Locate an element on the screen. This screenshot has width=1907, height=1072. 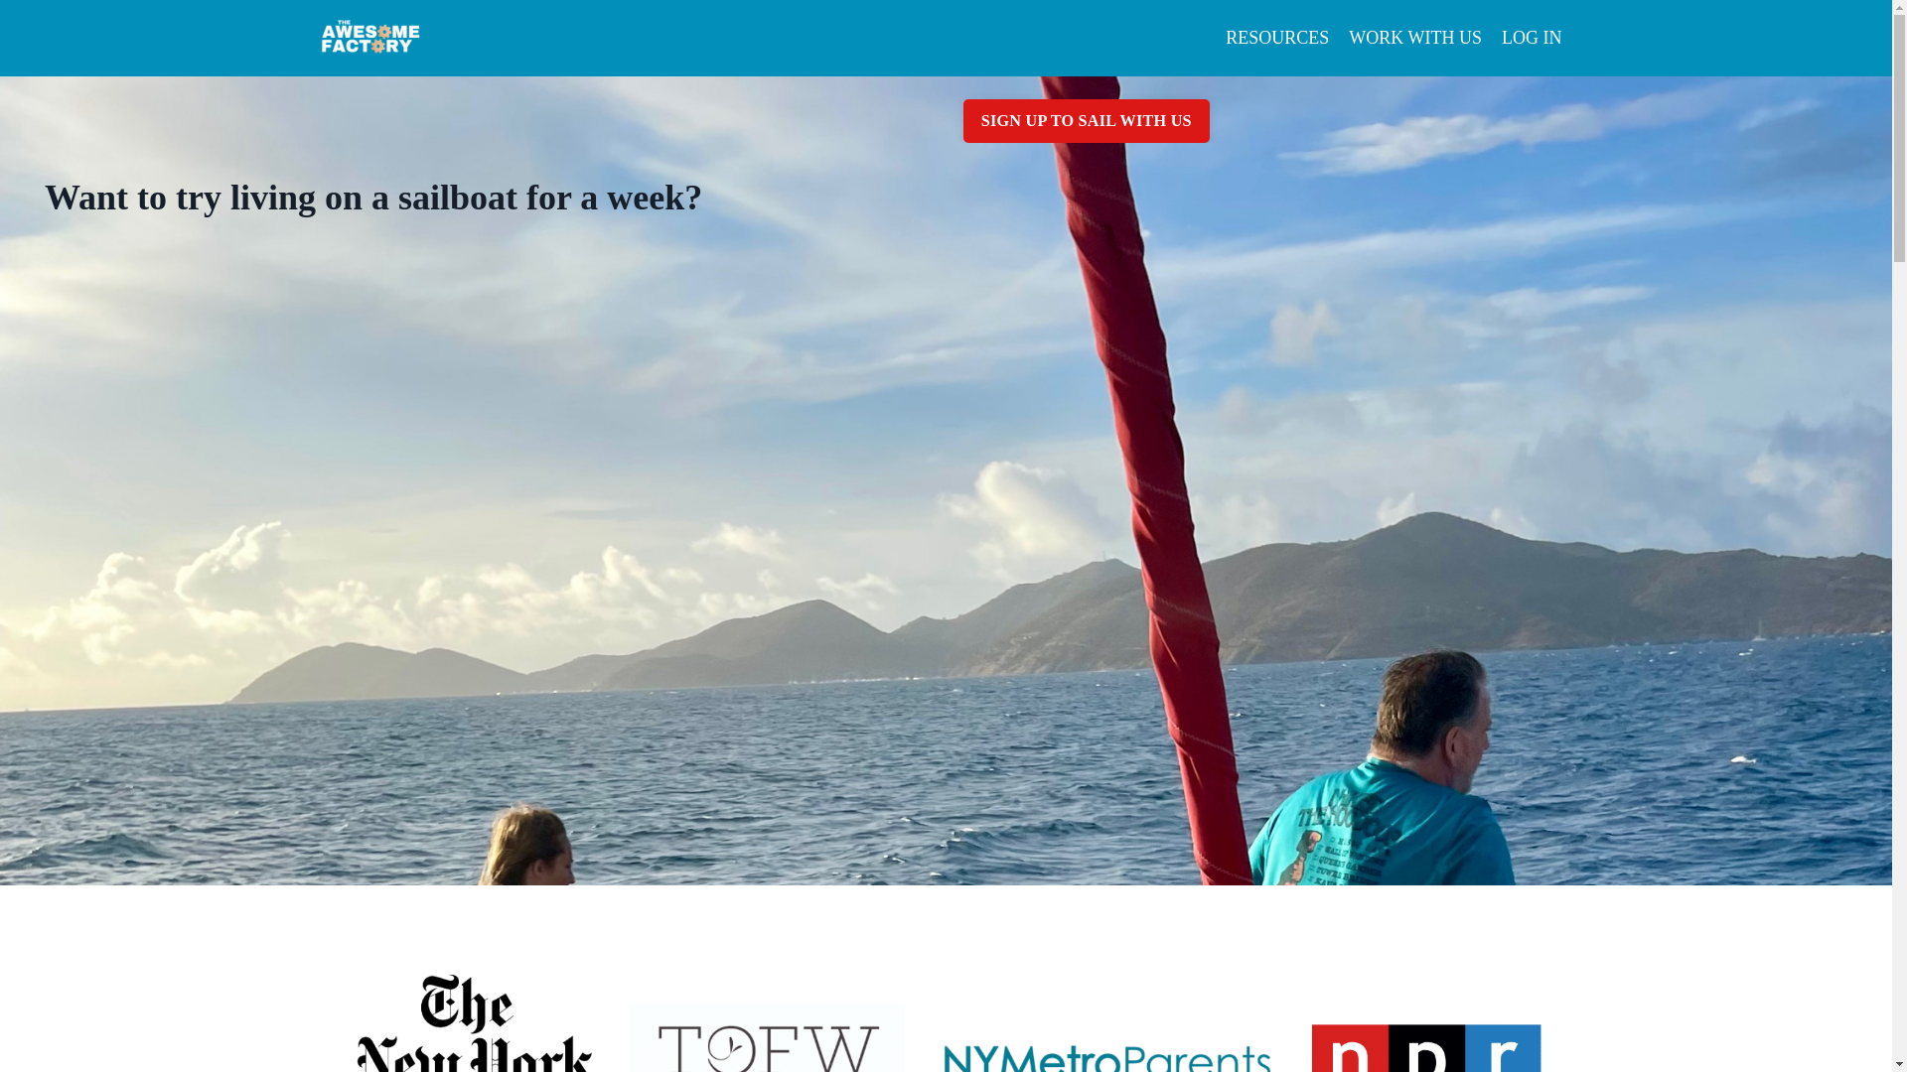
RESOURCES is located at coordinates (1277, 38).